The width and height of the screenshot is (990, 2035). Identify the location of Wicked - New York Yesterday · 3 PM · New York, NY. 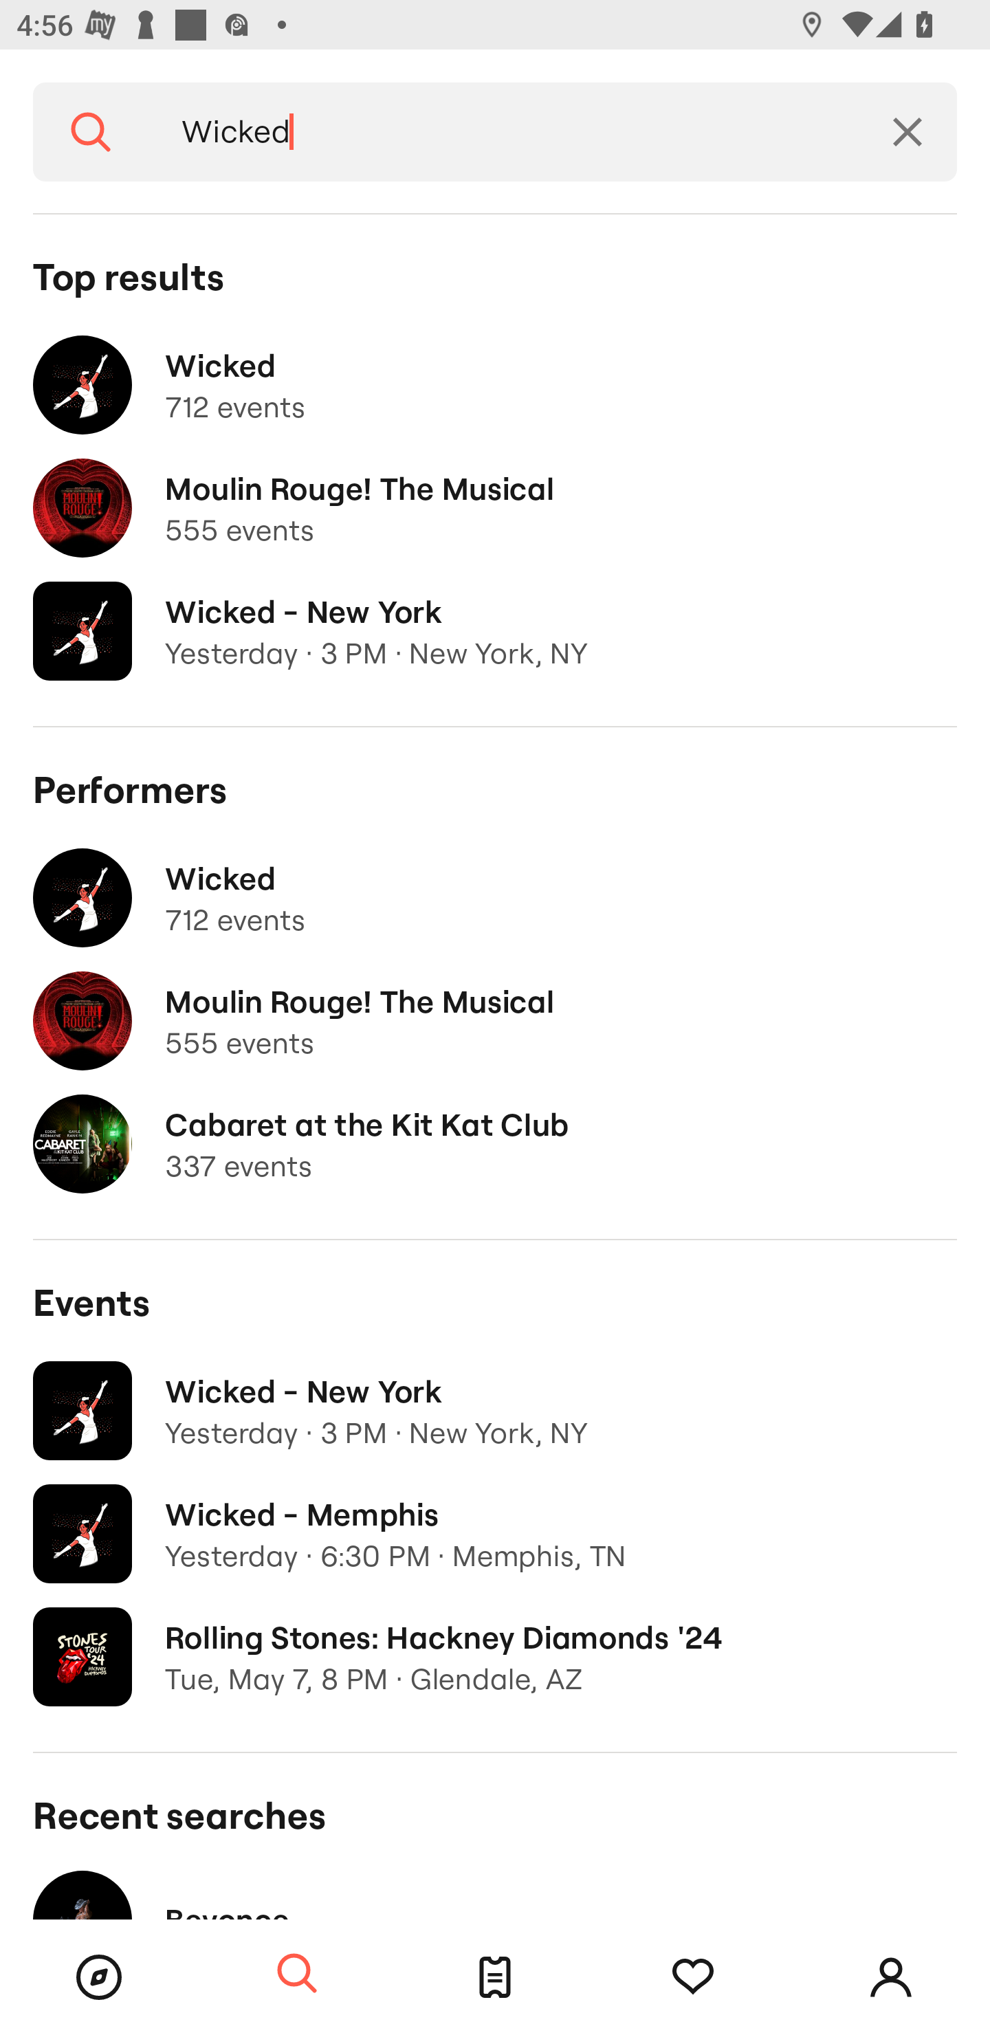
(495, 631).